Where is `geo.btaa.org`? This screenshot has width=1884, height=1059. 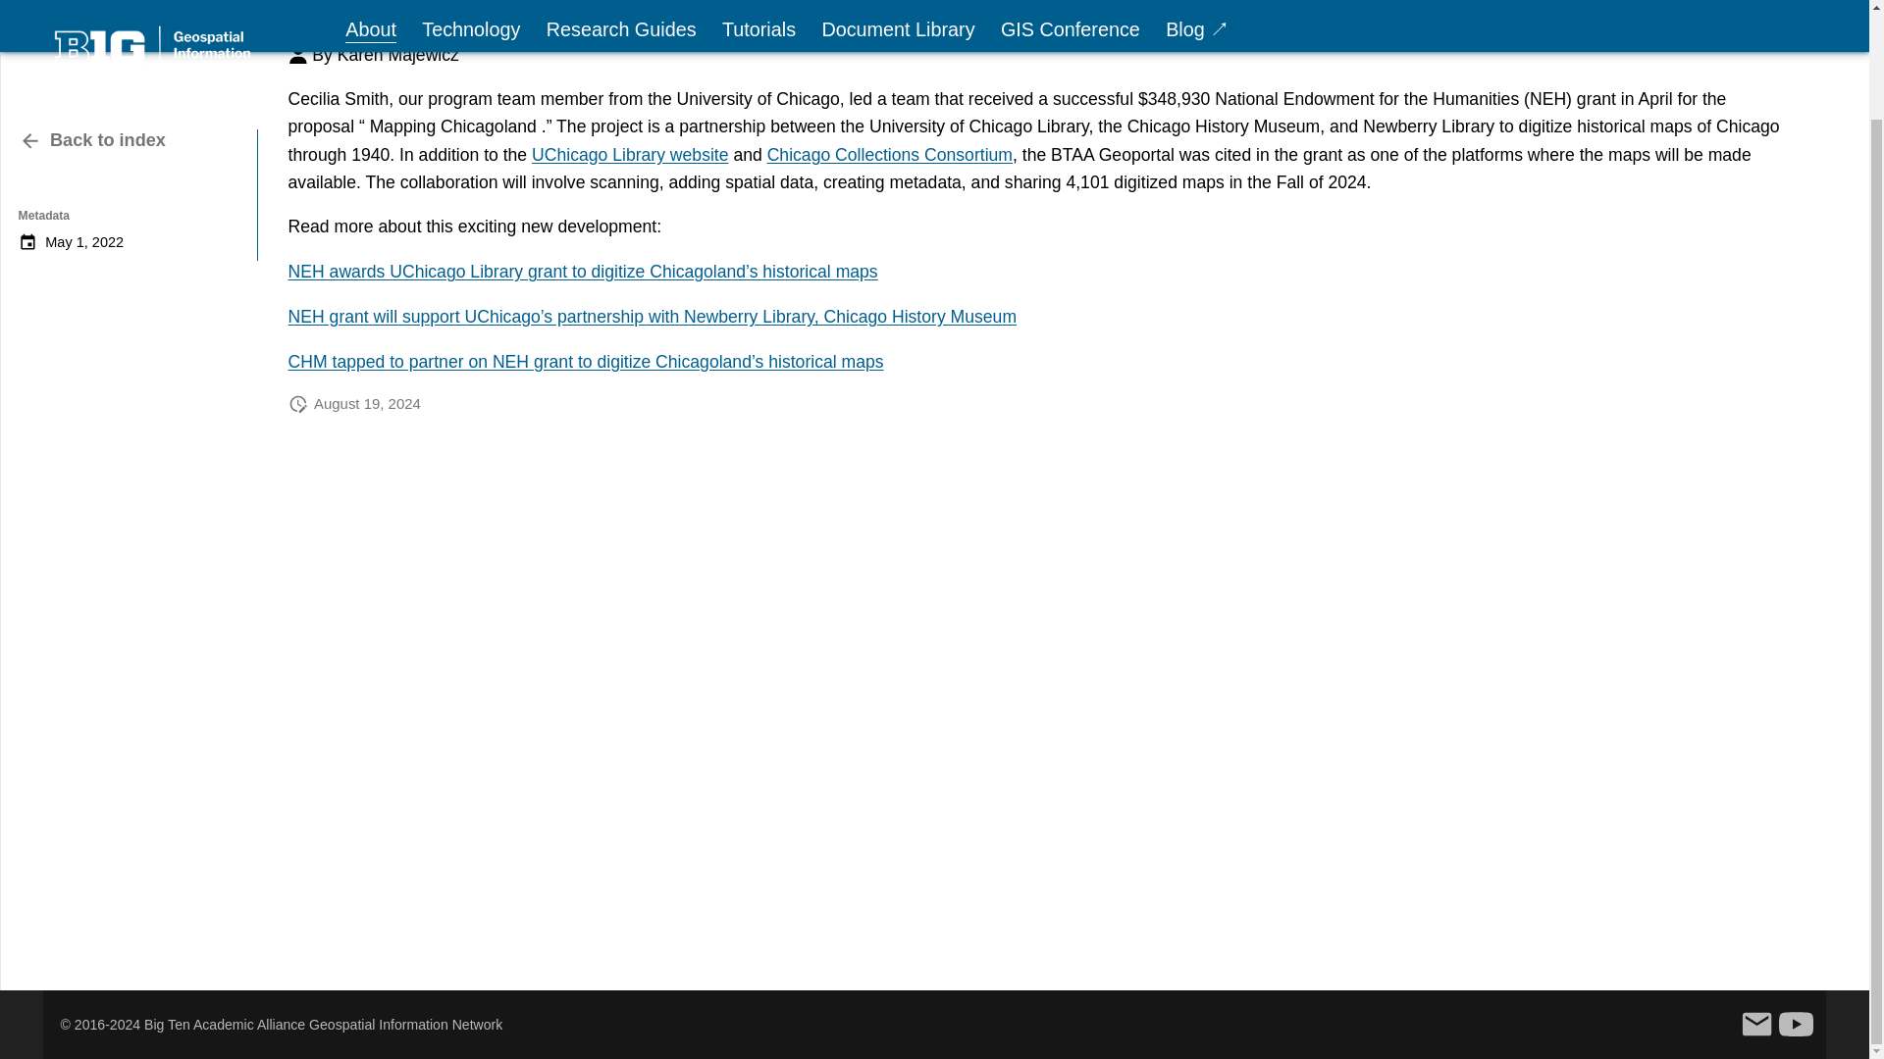
geo.btaa.org is located at coordinates (889, 155).